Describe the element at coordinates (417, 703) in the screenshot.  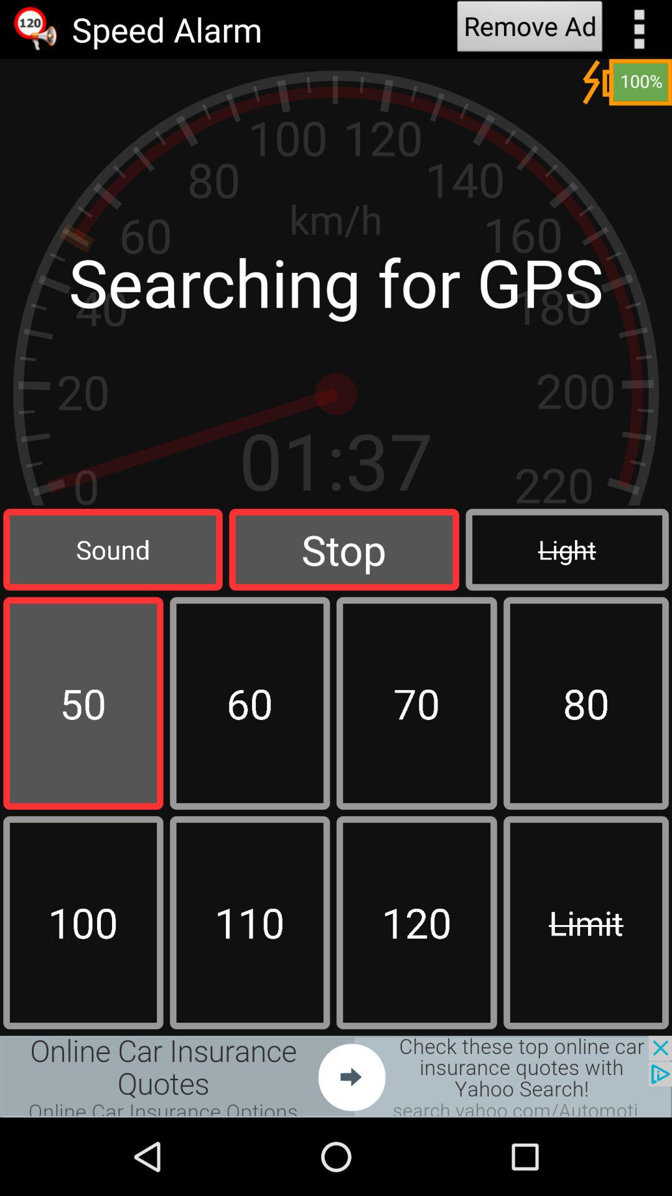
I see `click on 70` at that location.